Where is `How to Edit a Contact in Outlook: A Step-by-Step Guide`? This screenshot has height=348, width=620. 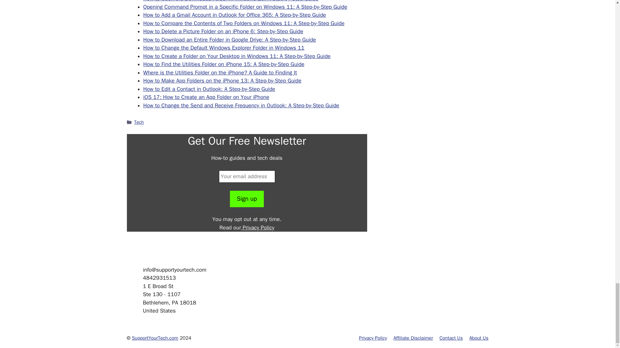 How to Edit a Contact in Outlook: A Step-by-Step Guide is located at coordinates (209, 89).